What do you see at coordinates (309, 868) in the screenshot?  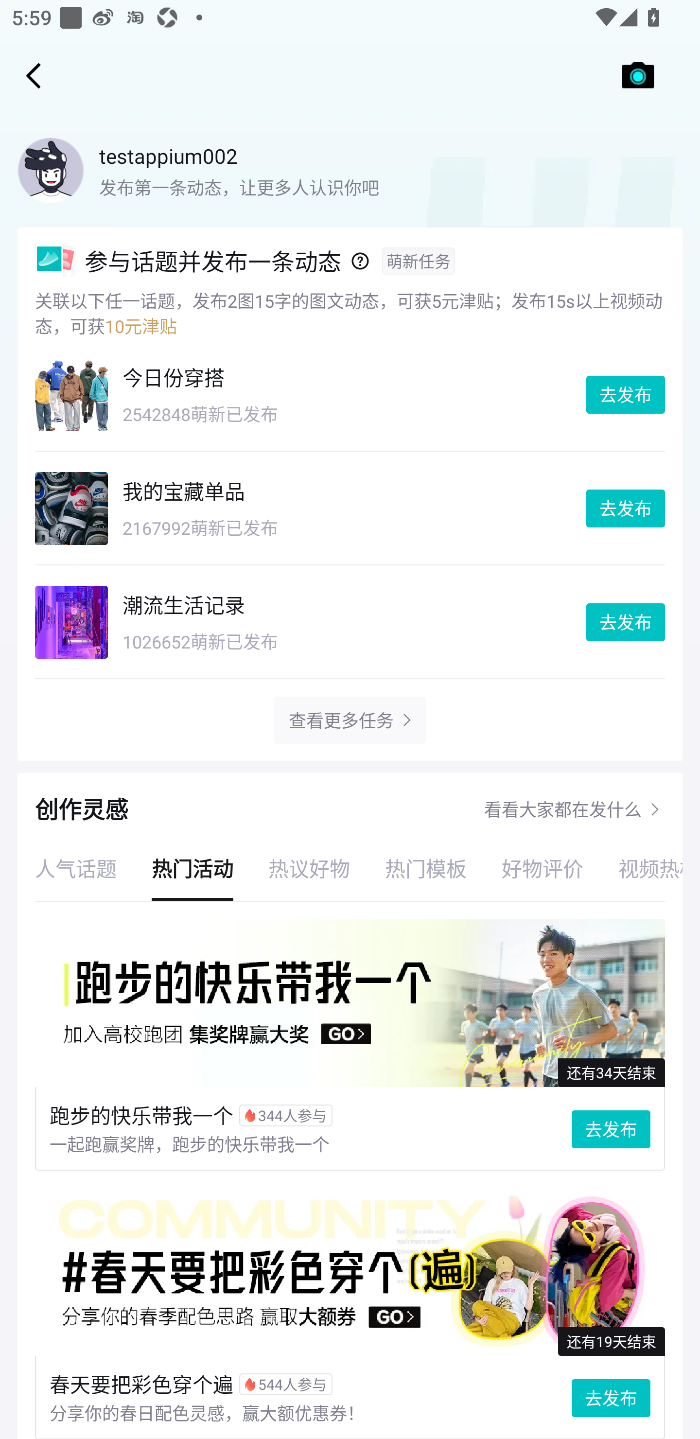 I see `热议好物` at bounding box center [309, 868].